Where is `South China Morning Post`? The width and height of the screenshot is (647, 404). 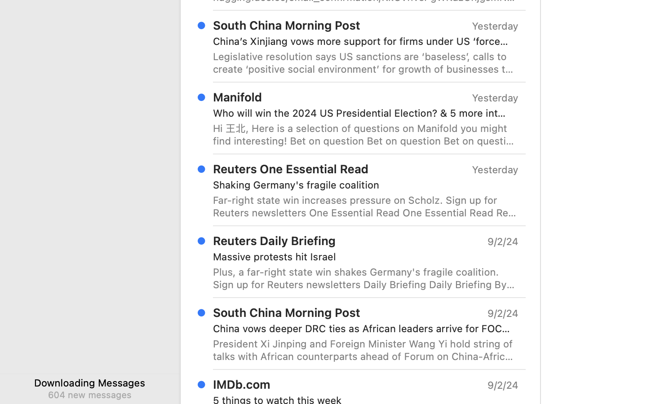 South China Morning Post is located at coordinates (287, 25).